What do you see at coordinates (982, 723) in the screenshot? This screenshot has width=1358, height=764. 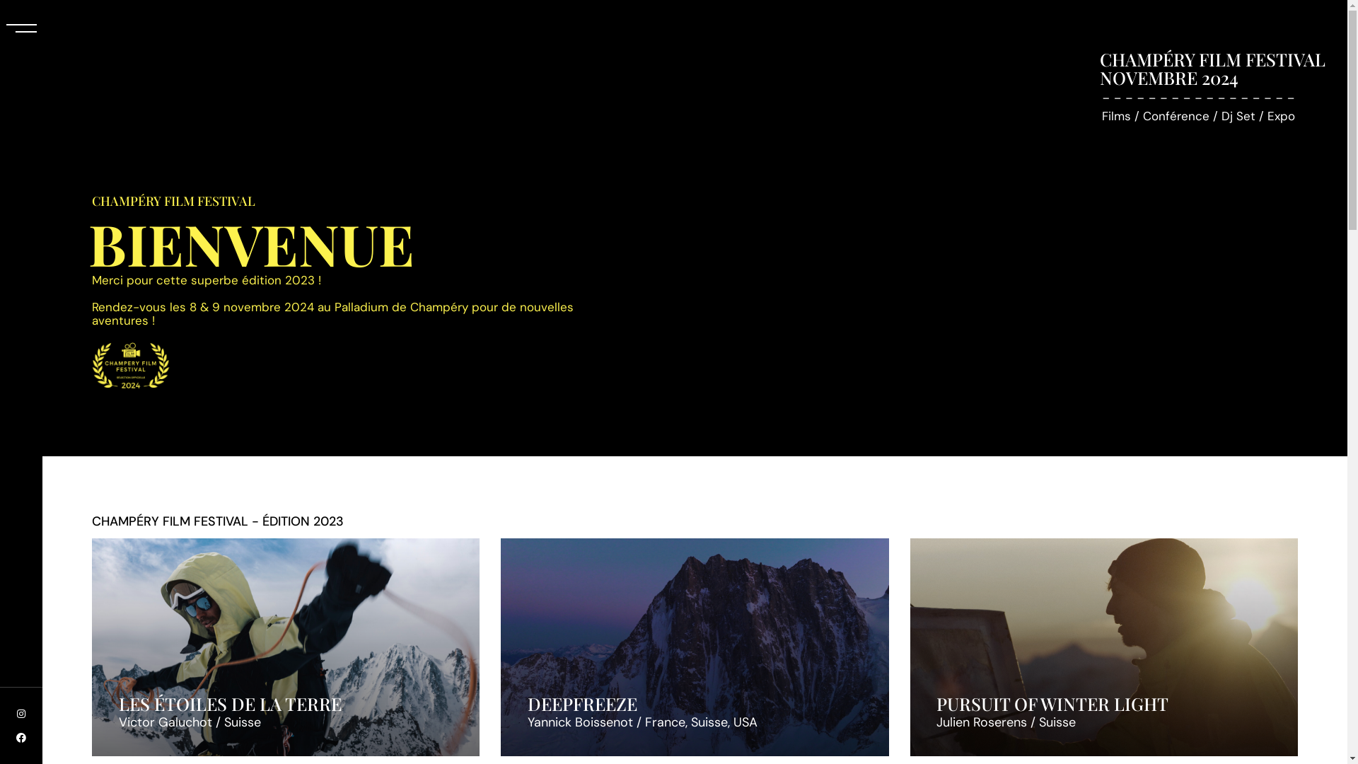 I see `Julien Roserens` at bounding box center [982, 723].